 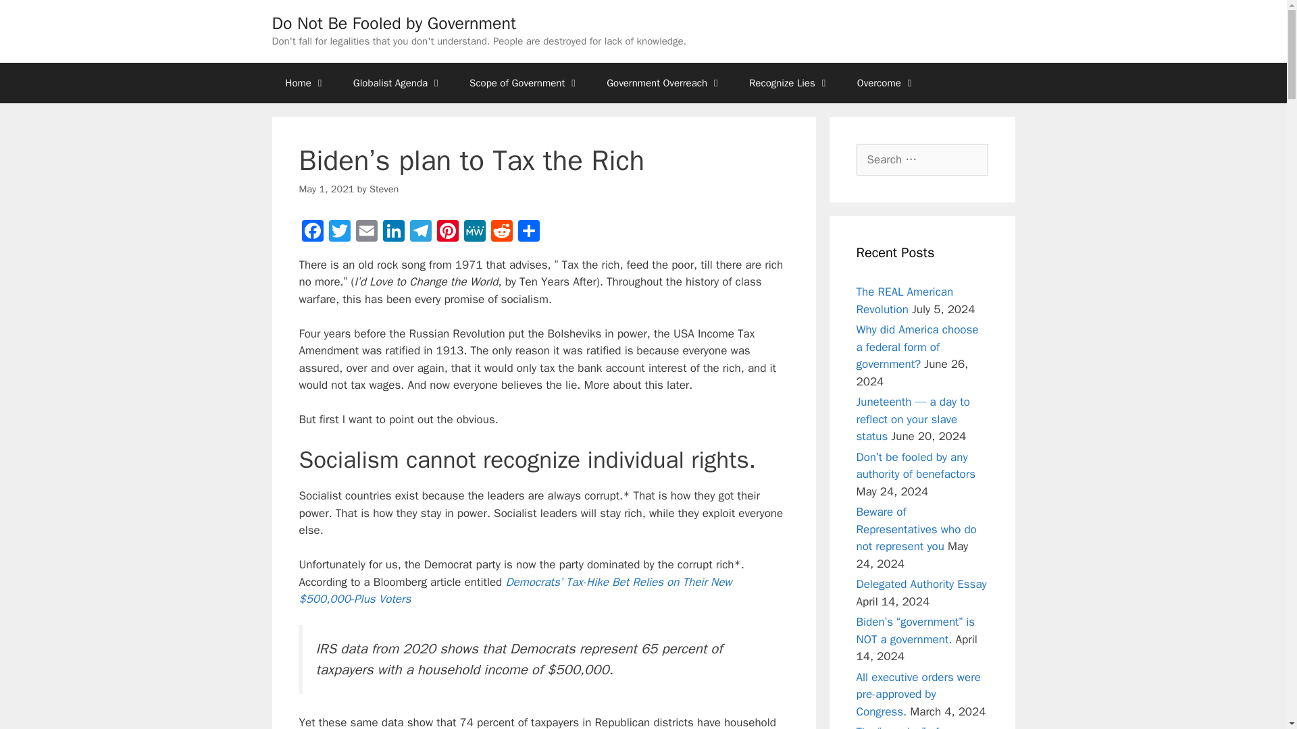 What do you see at coordinates (384, 189) in the screenshot?
I see `View all posts by Steven` at bounding box center [384, 189].